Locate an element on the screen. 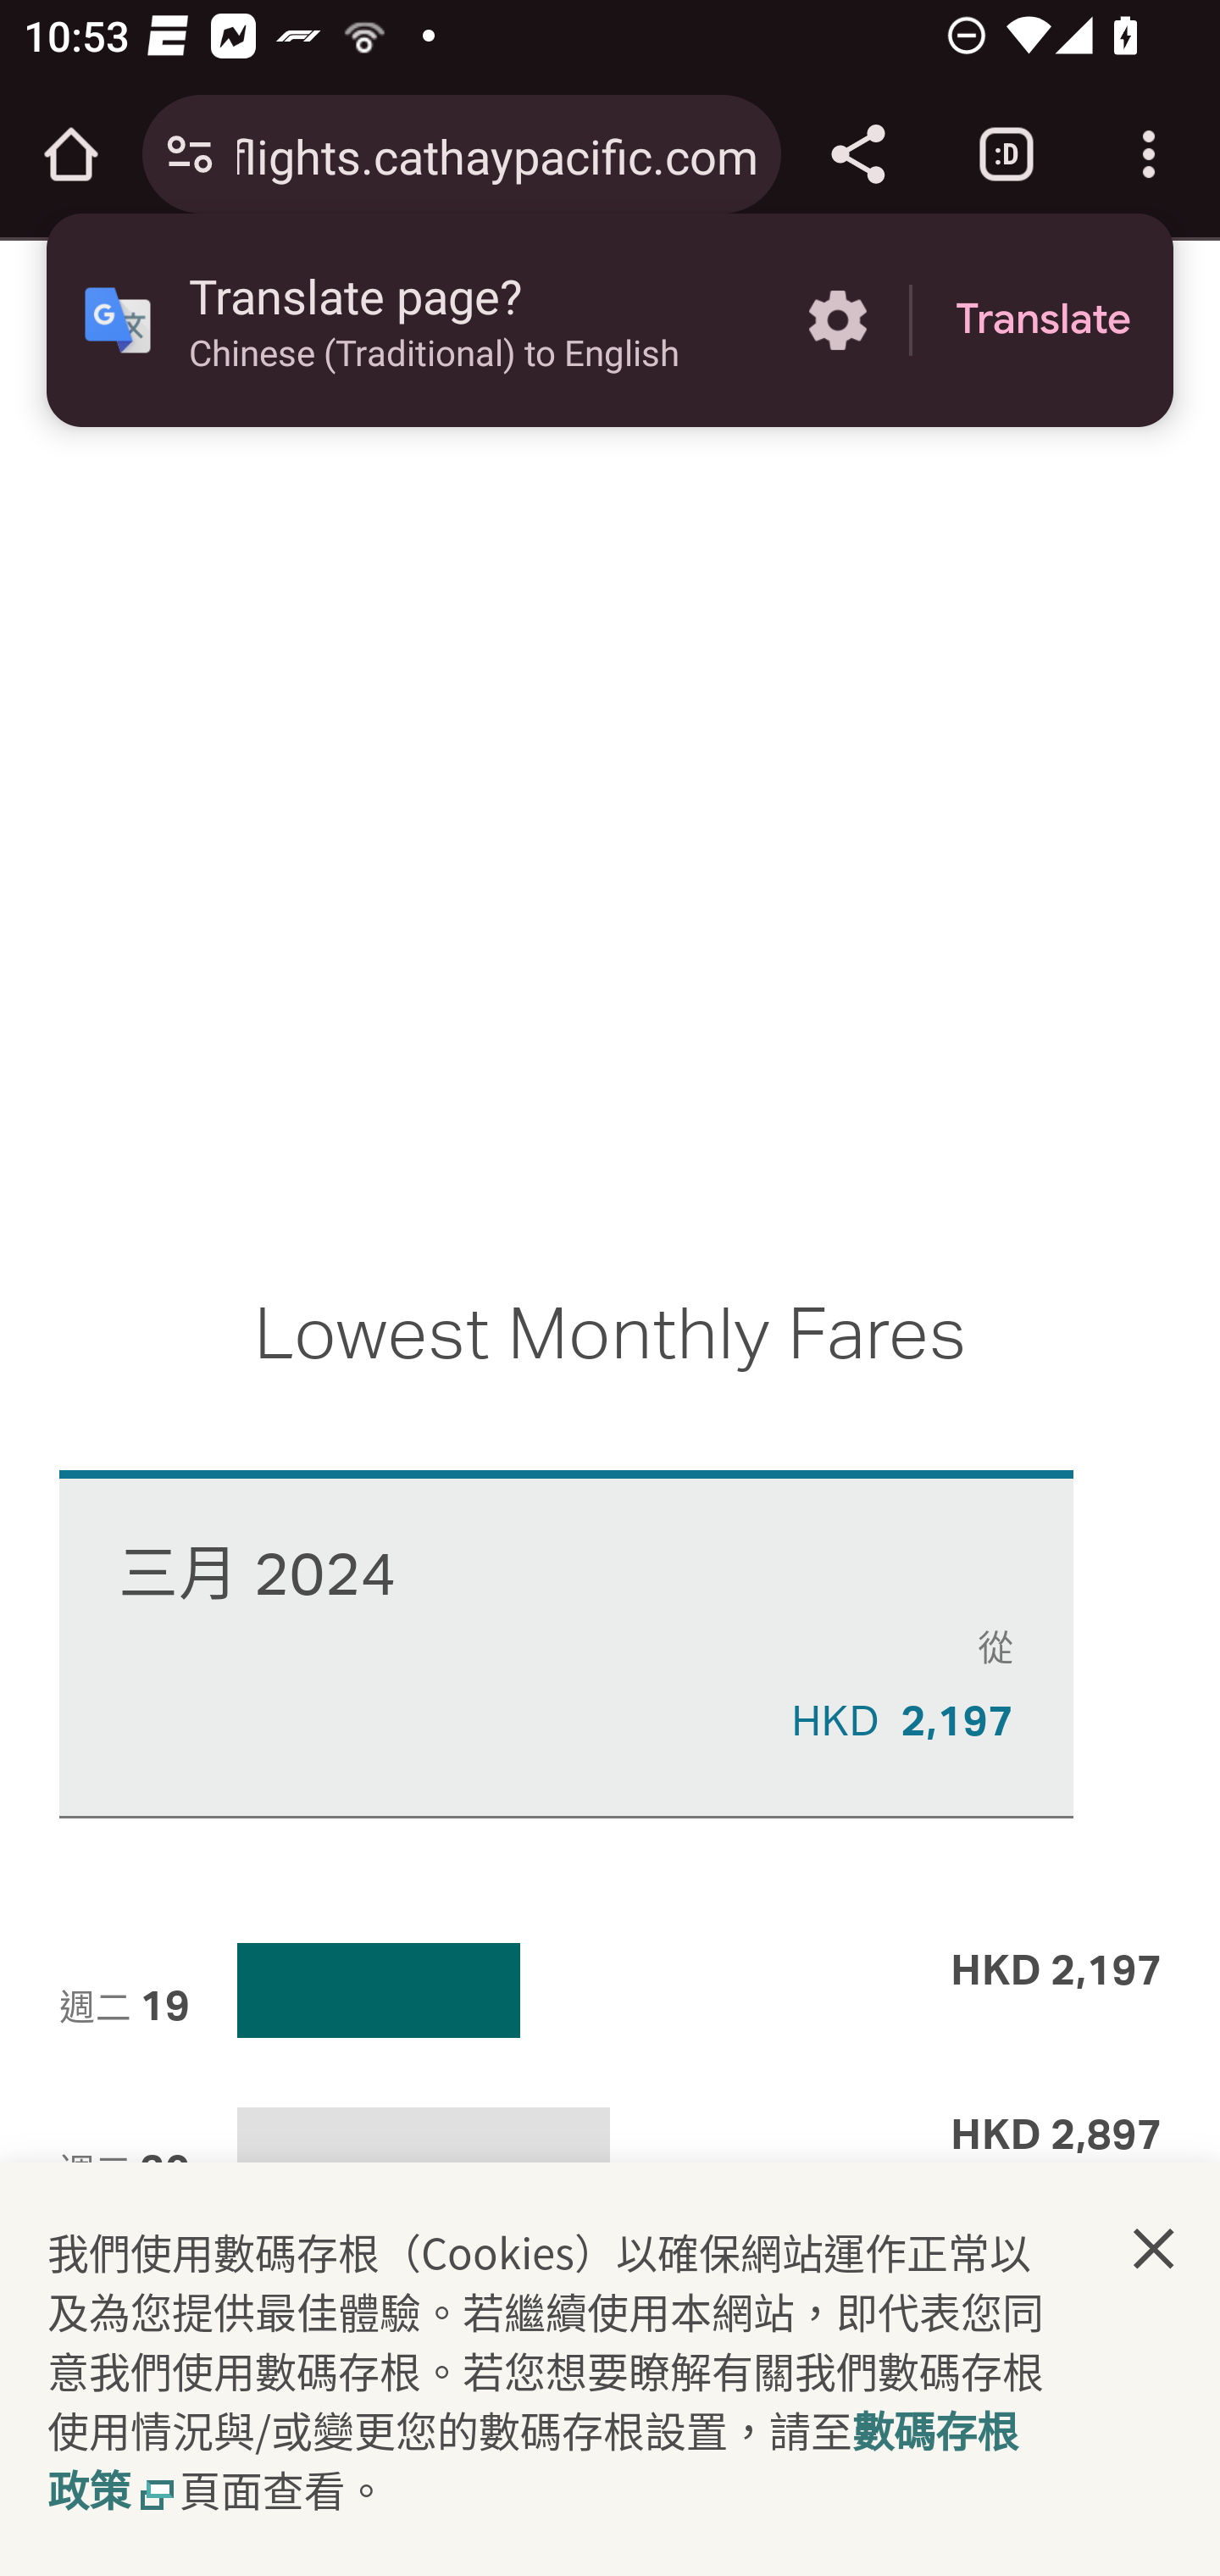  Switch or close tabs is located at coordinates (1006, 154).